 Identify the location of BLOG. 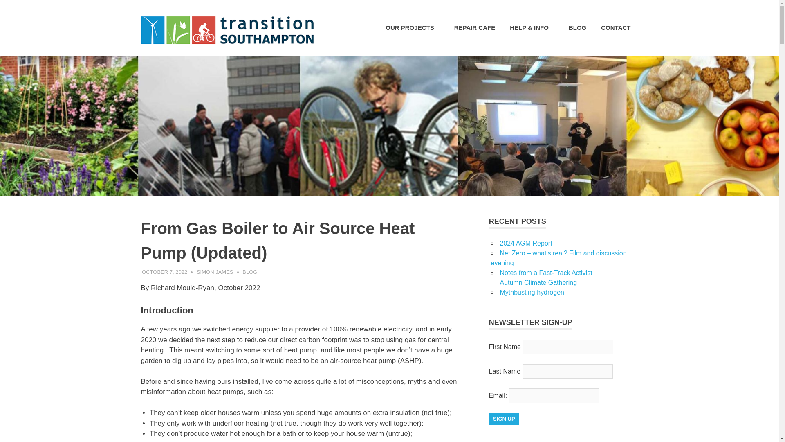
(250, 272).